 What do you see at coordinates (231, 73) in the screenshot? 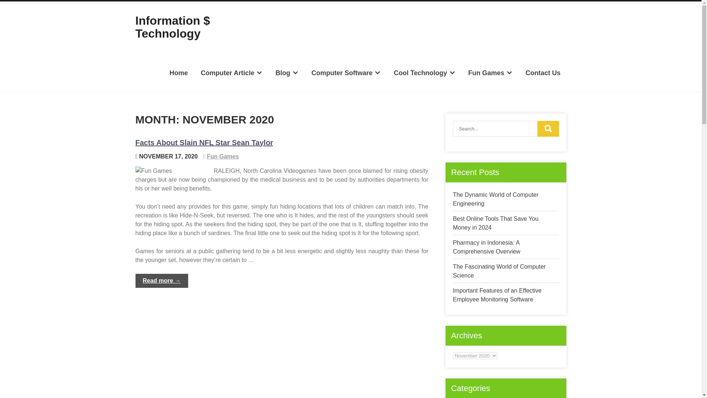
I see `Computer Article` at bounding box center [231, 73].